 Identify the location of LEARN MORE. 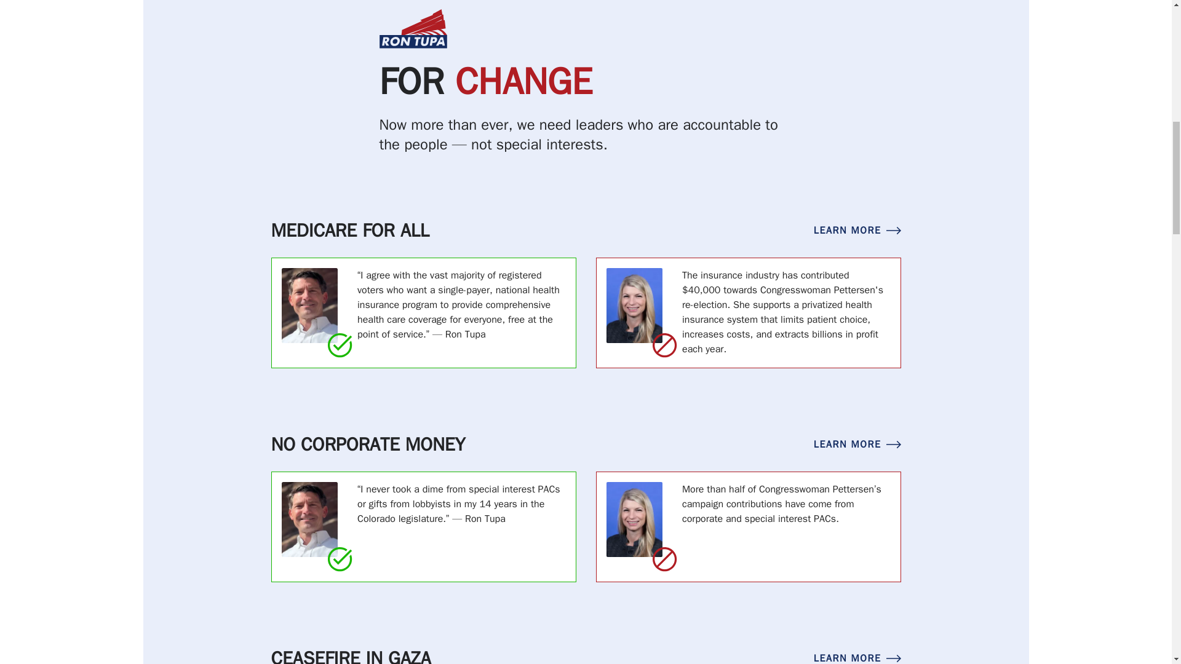
(857, 653).